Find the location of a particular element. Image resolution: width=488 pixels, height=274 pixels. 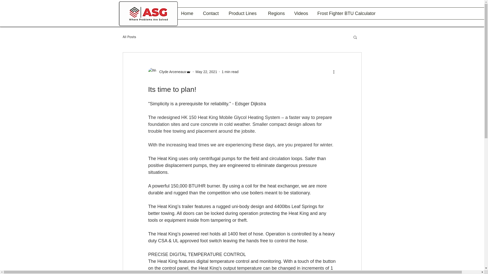

All Posts is located at coordinates (129, 37).